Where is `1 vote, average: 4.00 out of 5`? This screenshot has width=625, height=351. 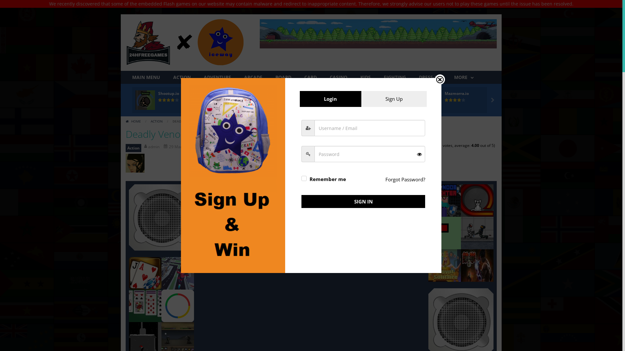
1 vote, average: 4.00 out of 5 is located at coordinates (380, 100).